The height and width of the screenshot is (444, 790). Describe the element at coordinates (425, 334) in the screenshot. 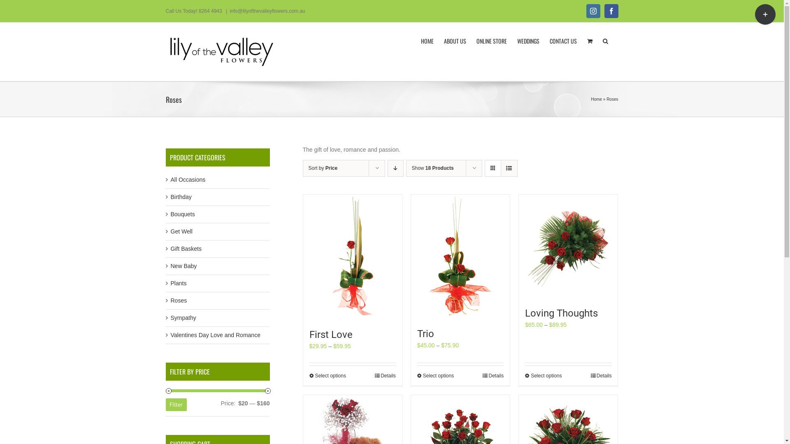

I see `Trio` at that location.